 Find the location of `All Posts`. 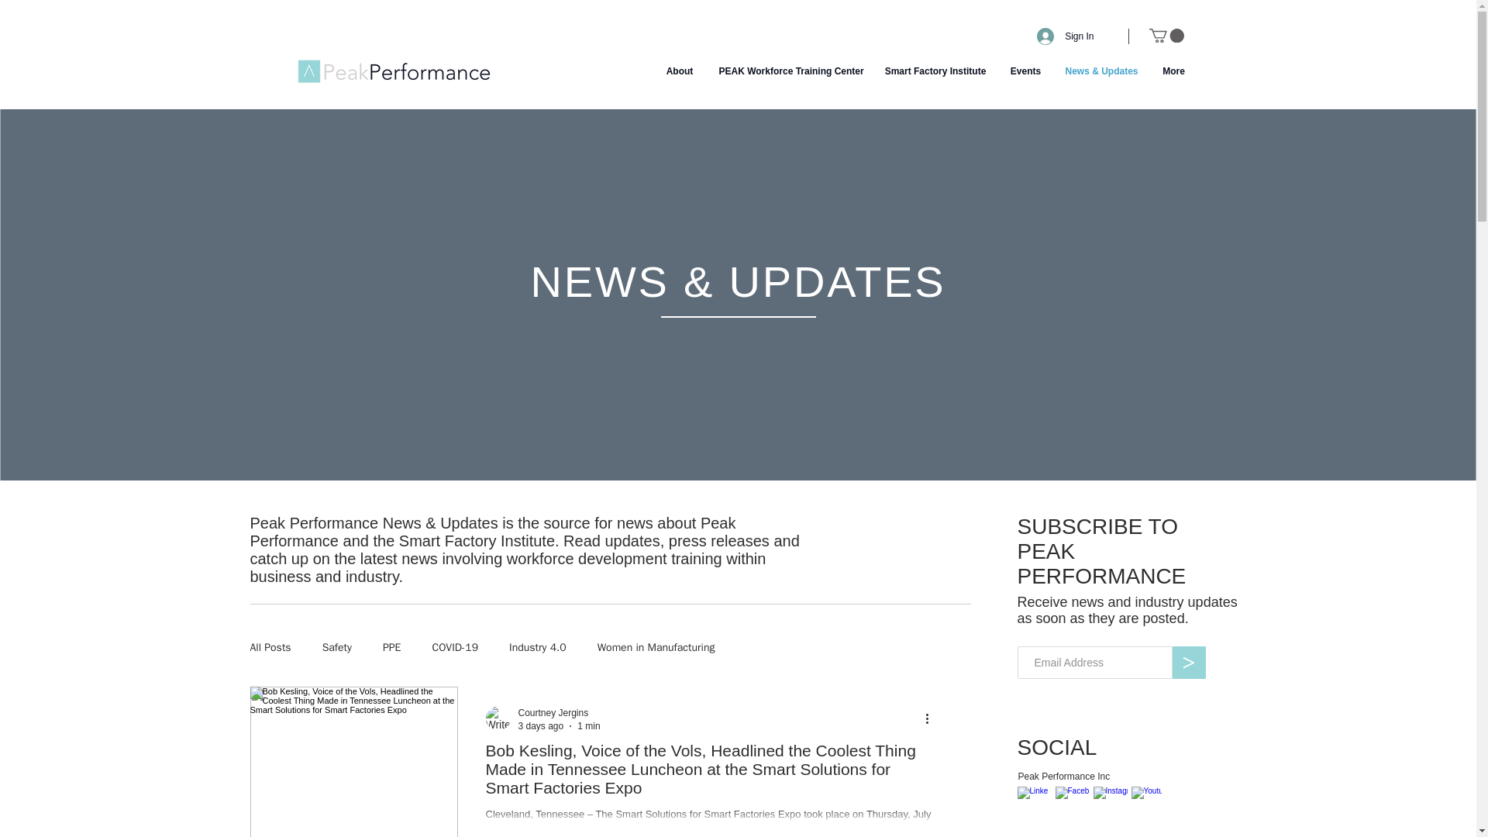

All Posts is located at coordinates (270, 648).